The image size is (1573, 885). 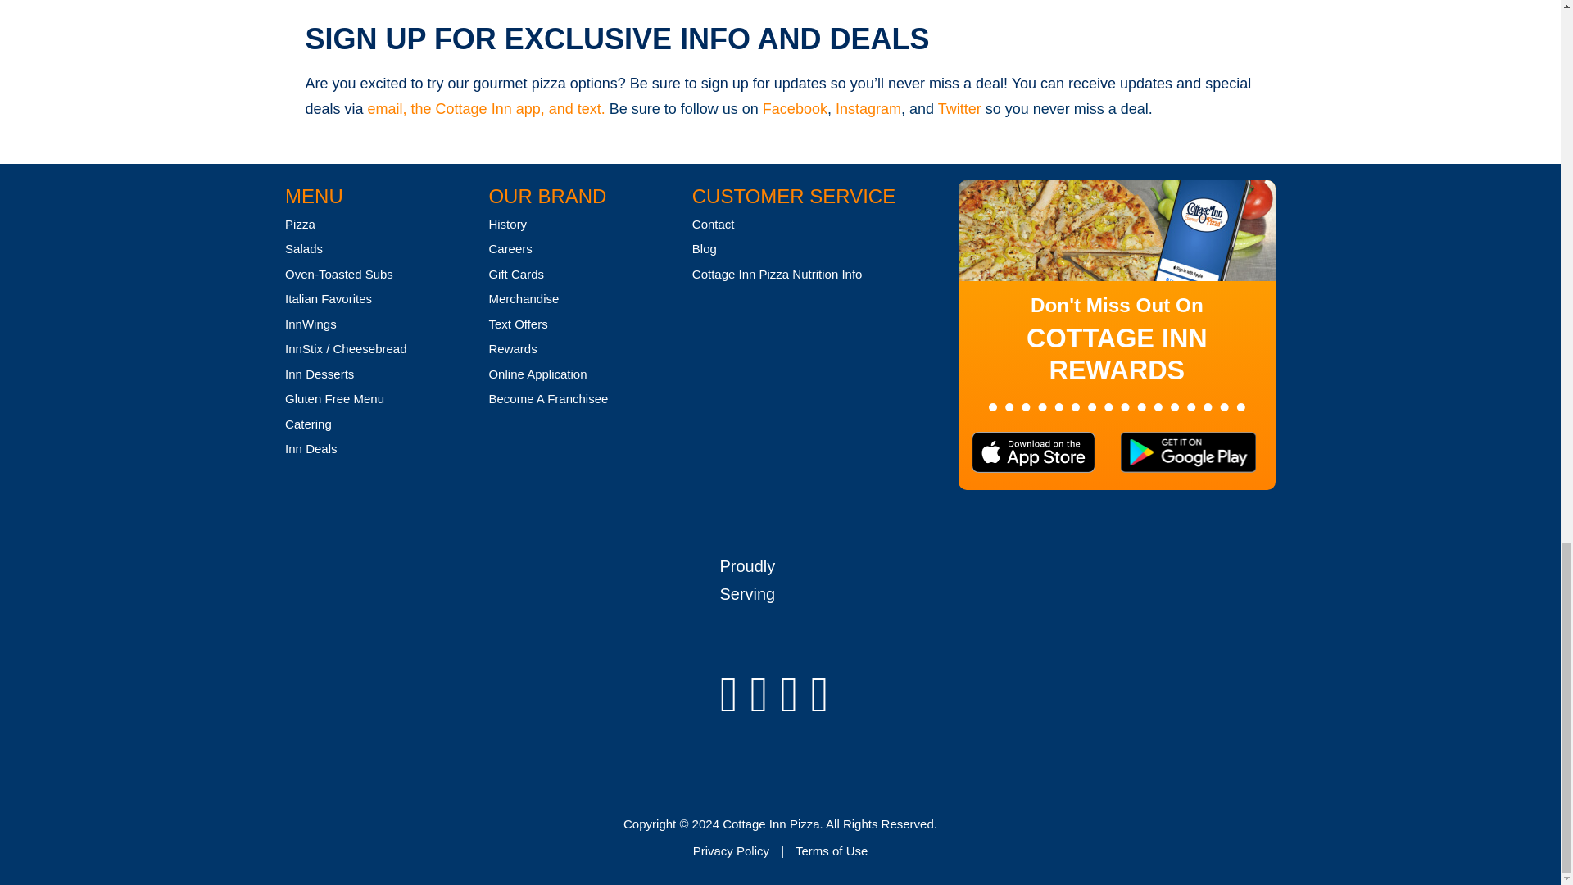 What do you see at coordinates (334, 398) in the screenshot?
I see `Gluten Free Menu` at bounding box center [334, 398].